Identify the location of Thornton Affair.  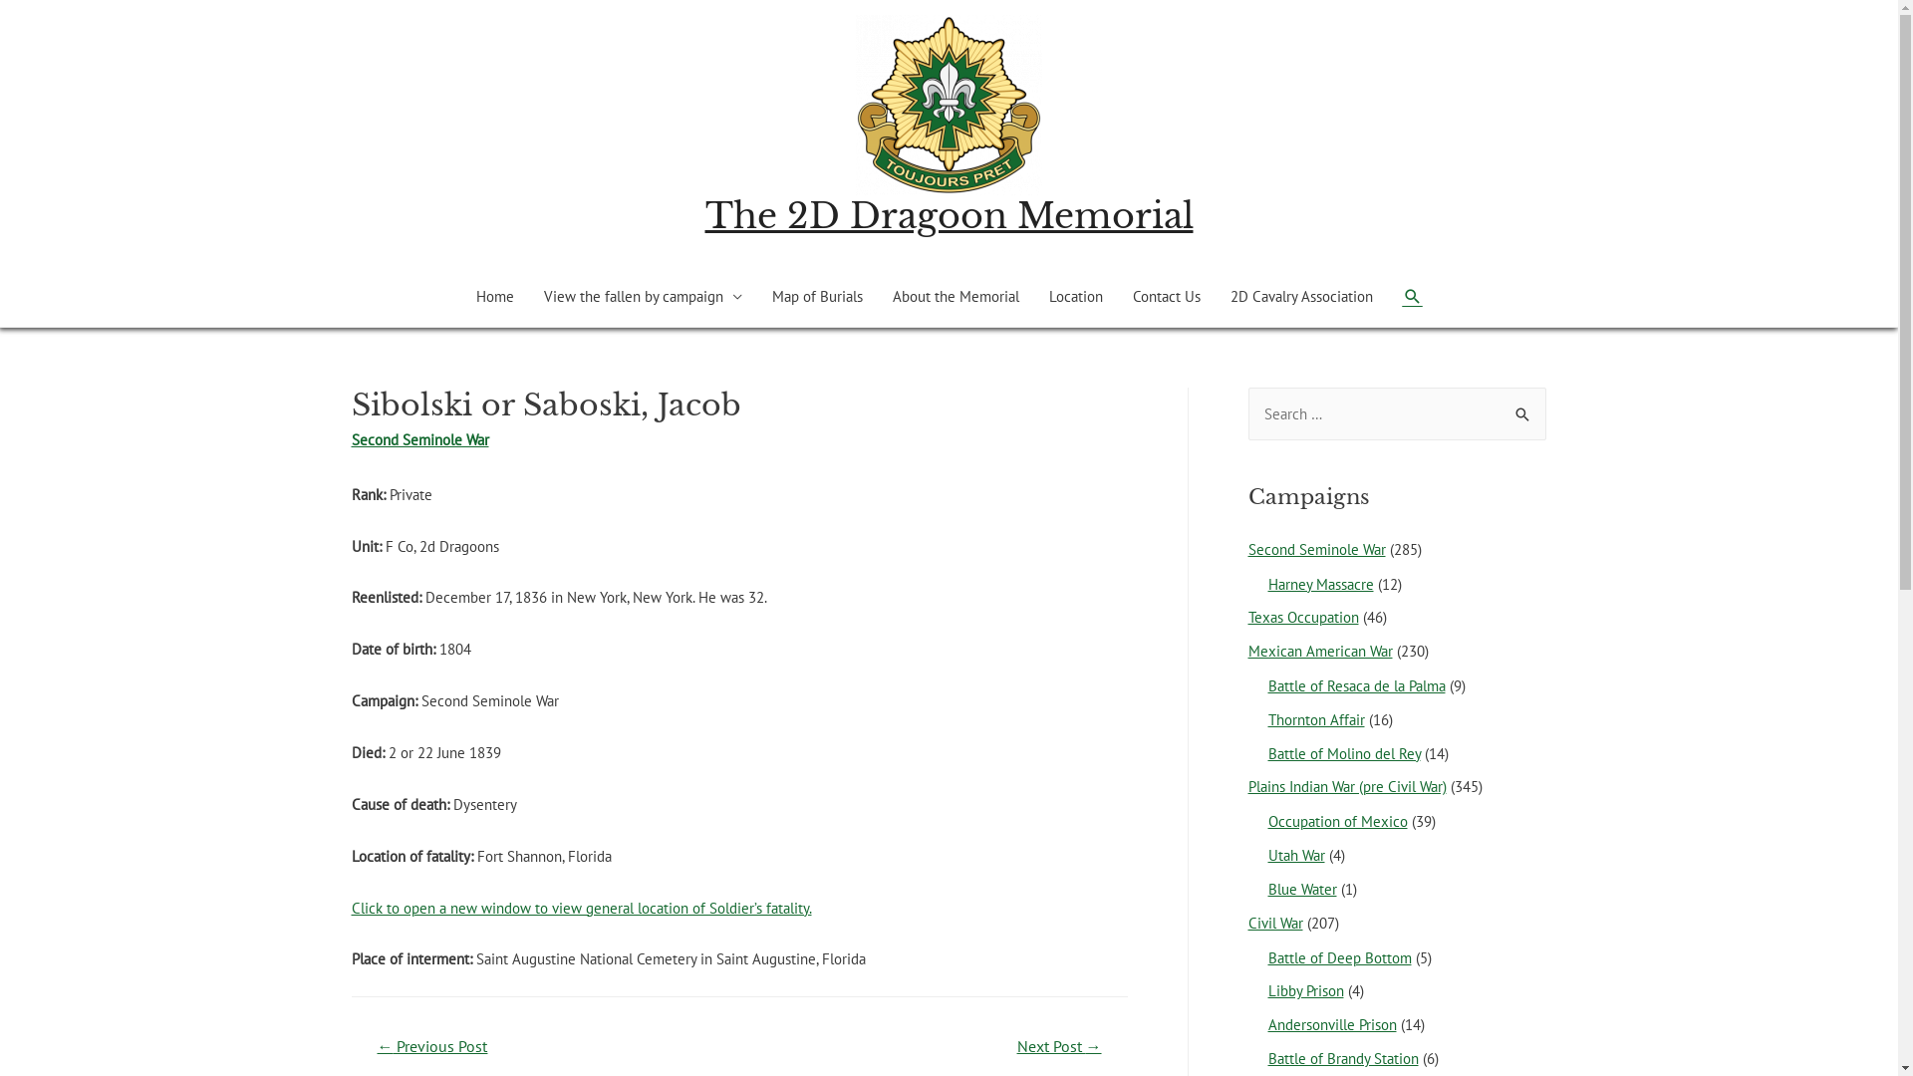
(1315, 719).